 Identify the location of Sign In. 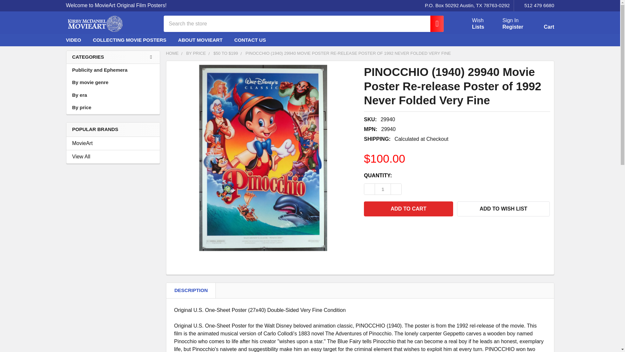
(434, 23).